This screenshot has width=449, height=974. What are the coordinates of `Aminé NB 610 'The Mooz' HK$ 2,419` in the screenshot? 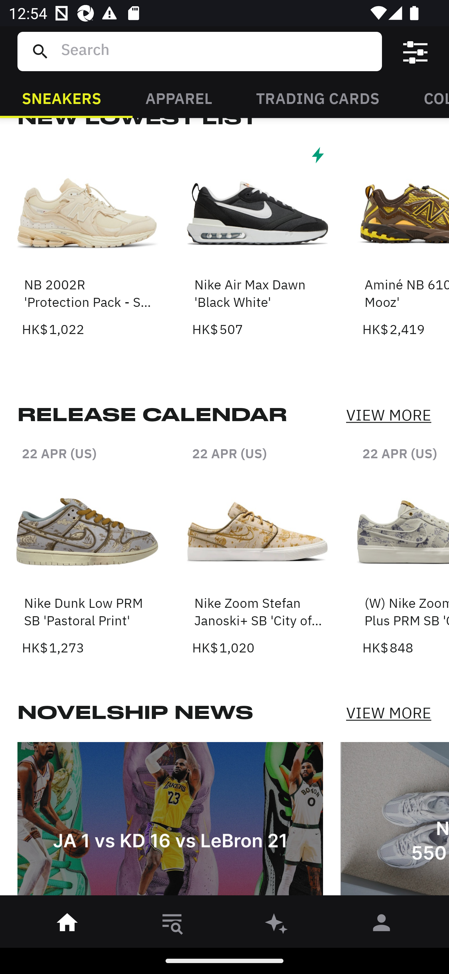 It's located at (406, 241).